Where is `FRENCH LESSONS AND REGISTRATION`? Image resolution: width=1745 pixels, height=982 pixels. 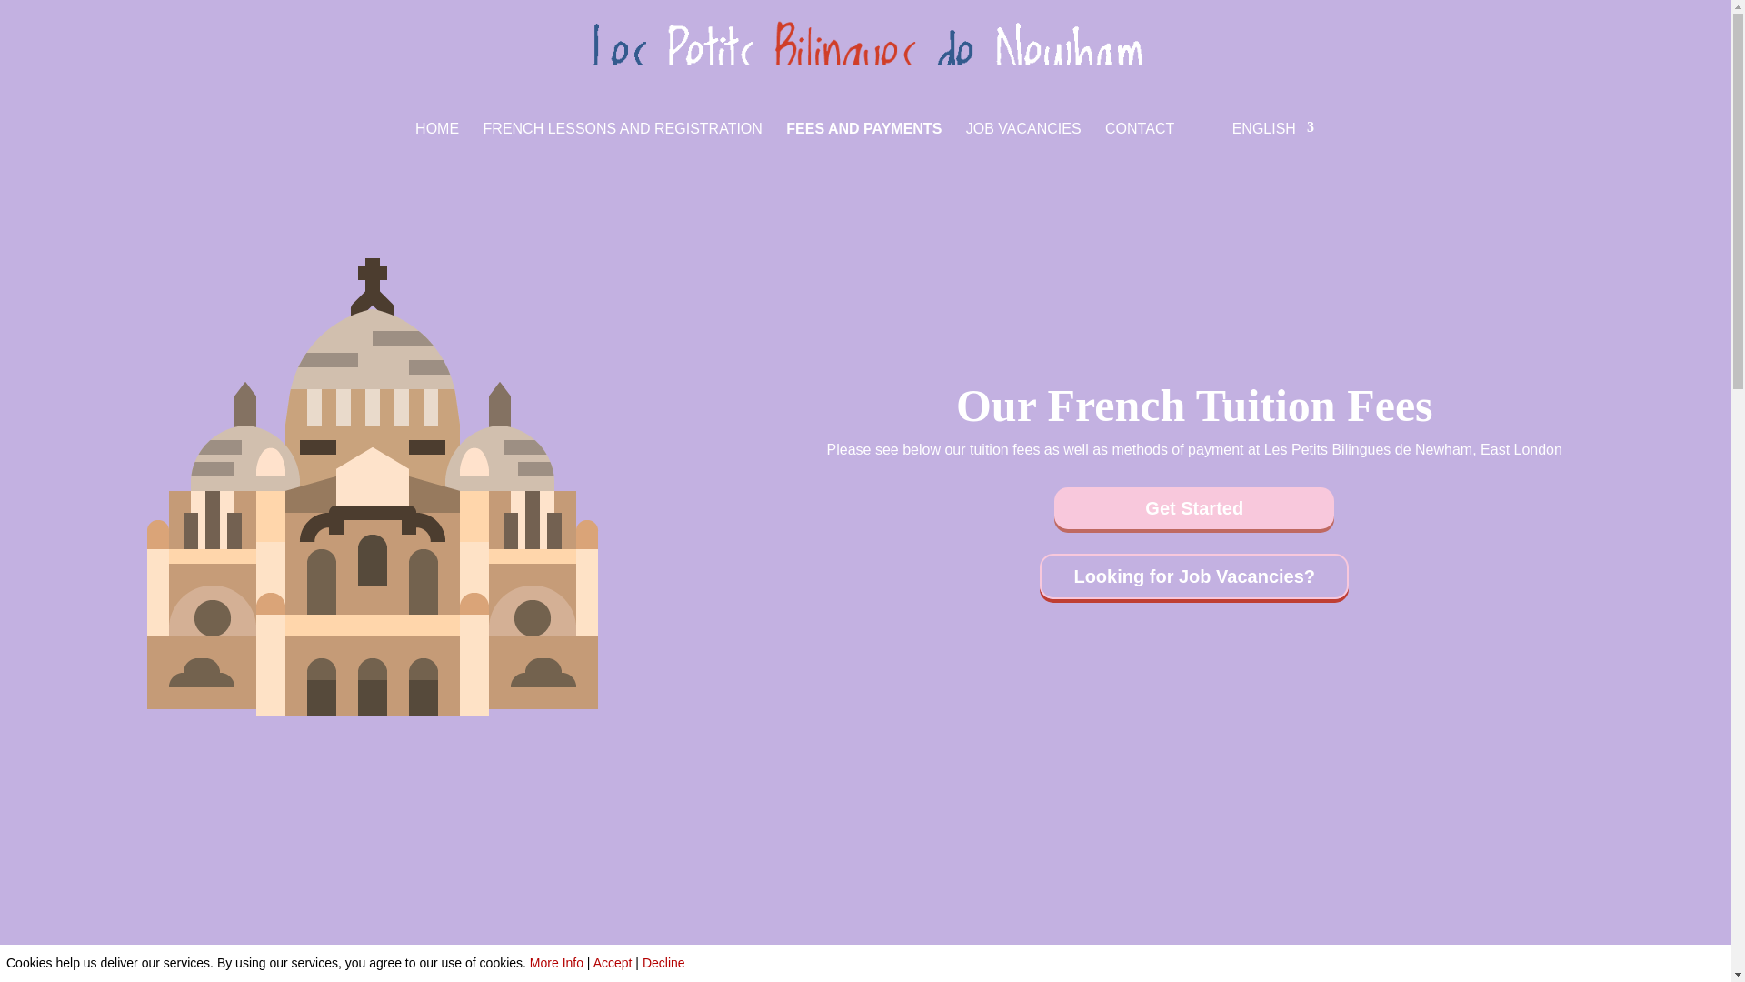 FRENCH LESSONS AND REGISTRATION is located at coordinates (623, 139).